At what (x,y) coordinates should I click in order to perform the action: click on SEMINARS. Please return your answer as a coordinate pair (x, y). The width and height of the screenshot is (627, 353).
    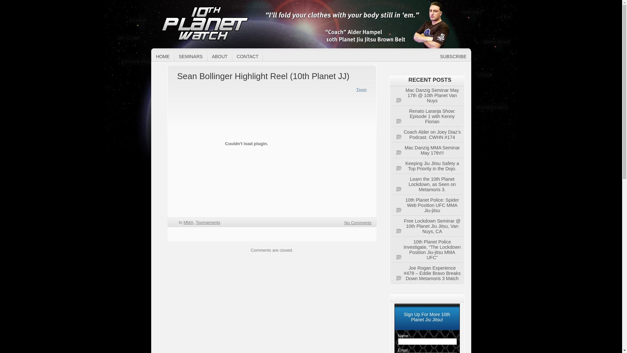
    Looking at the image, I should click on (191, 57).